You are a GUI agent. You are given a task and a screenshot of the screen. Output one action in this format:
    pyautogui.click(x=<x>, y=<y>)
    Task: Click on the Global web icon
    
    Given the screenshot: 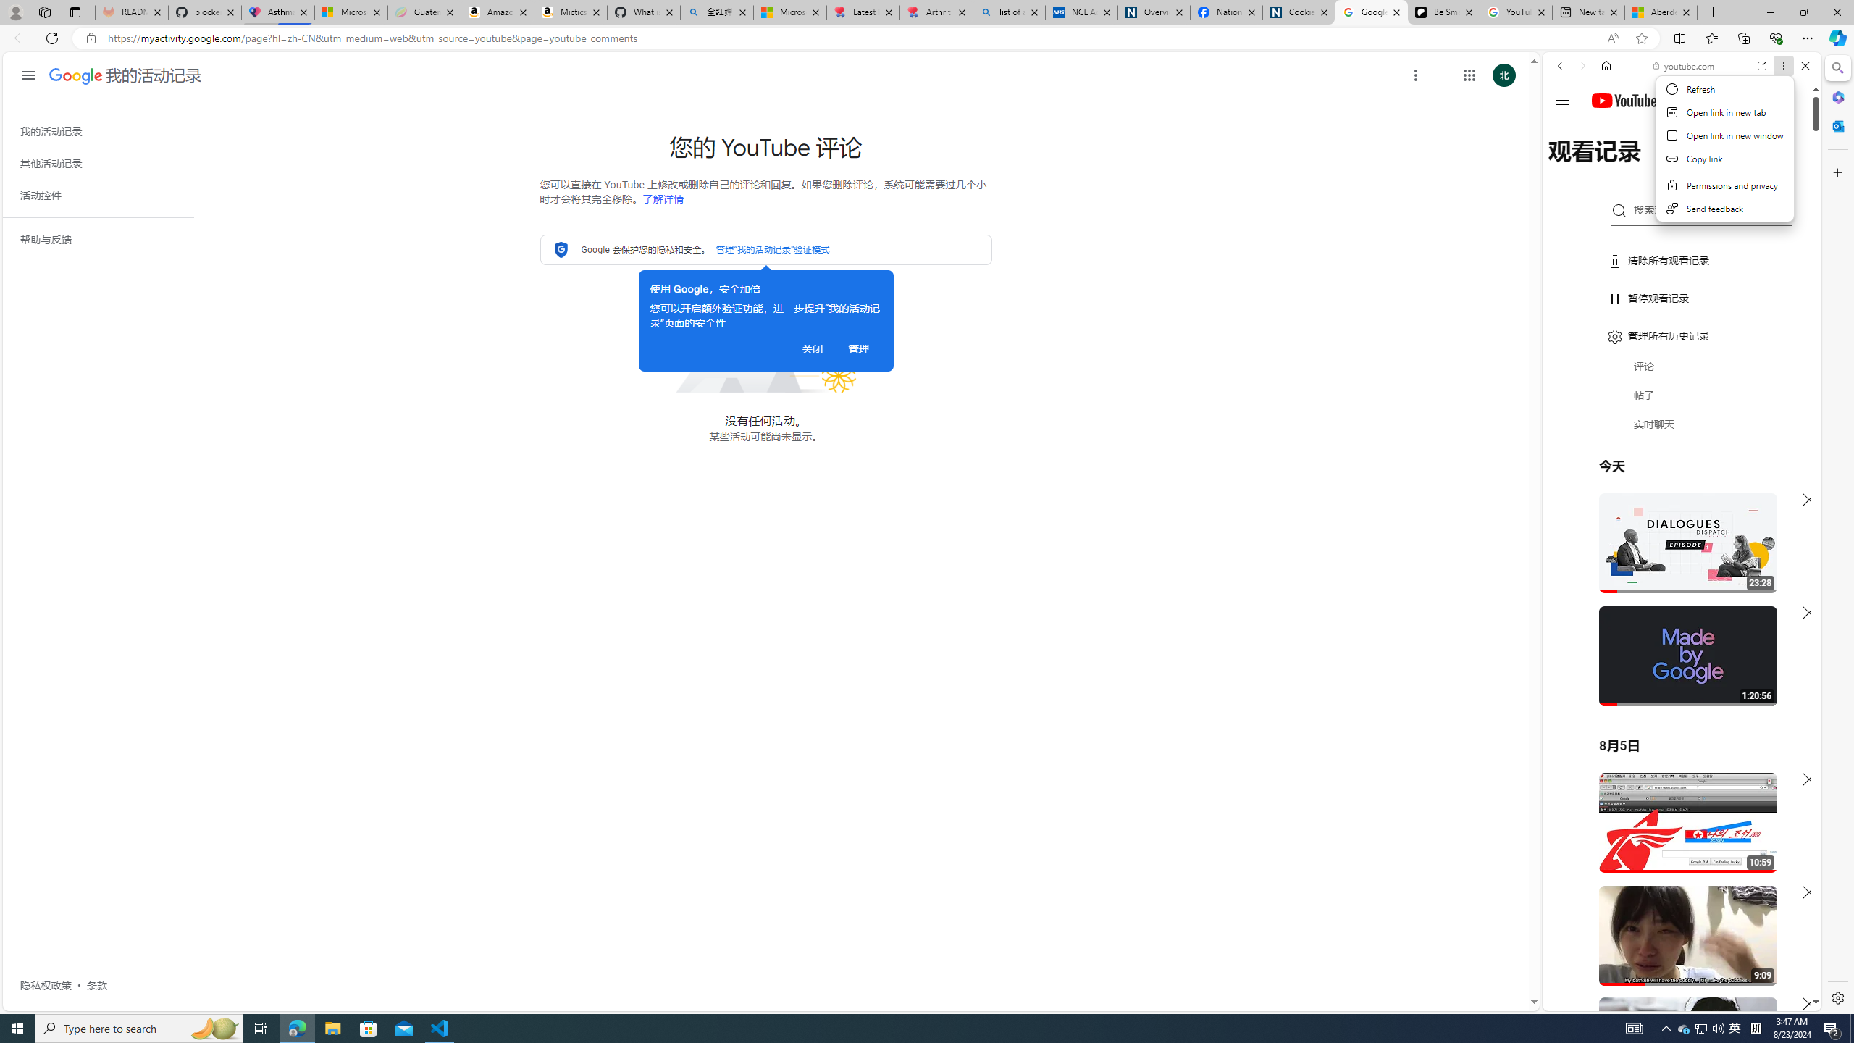 What is the action you would take?
    pyautogui.click(x=1570, y=834)
    